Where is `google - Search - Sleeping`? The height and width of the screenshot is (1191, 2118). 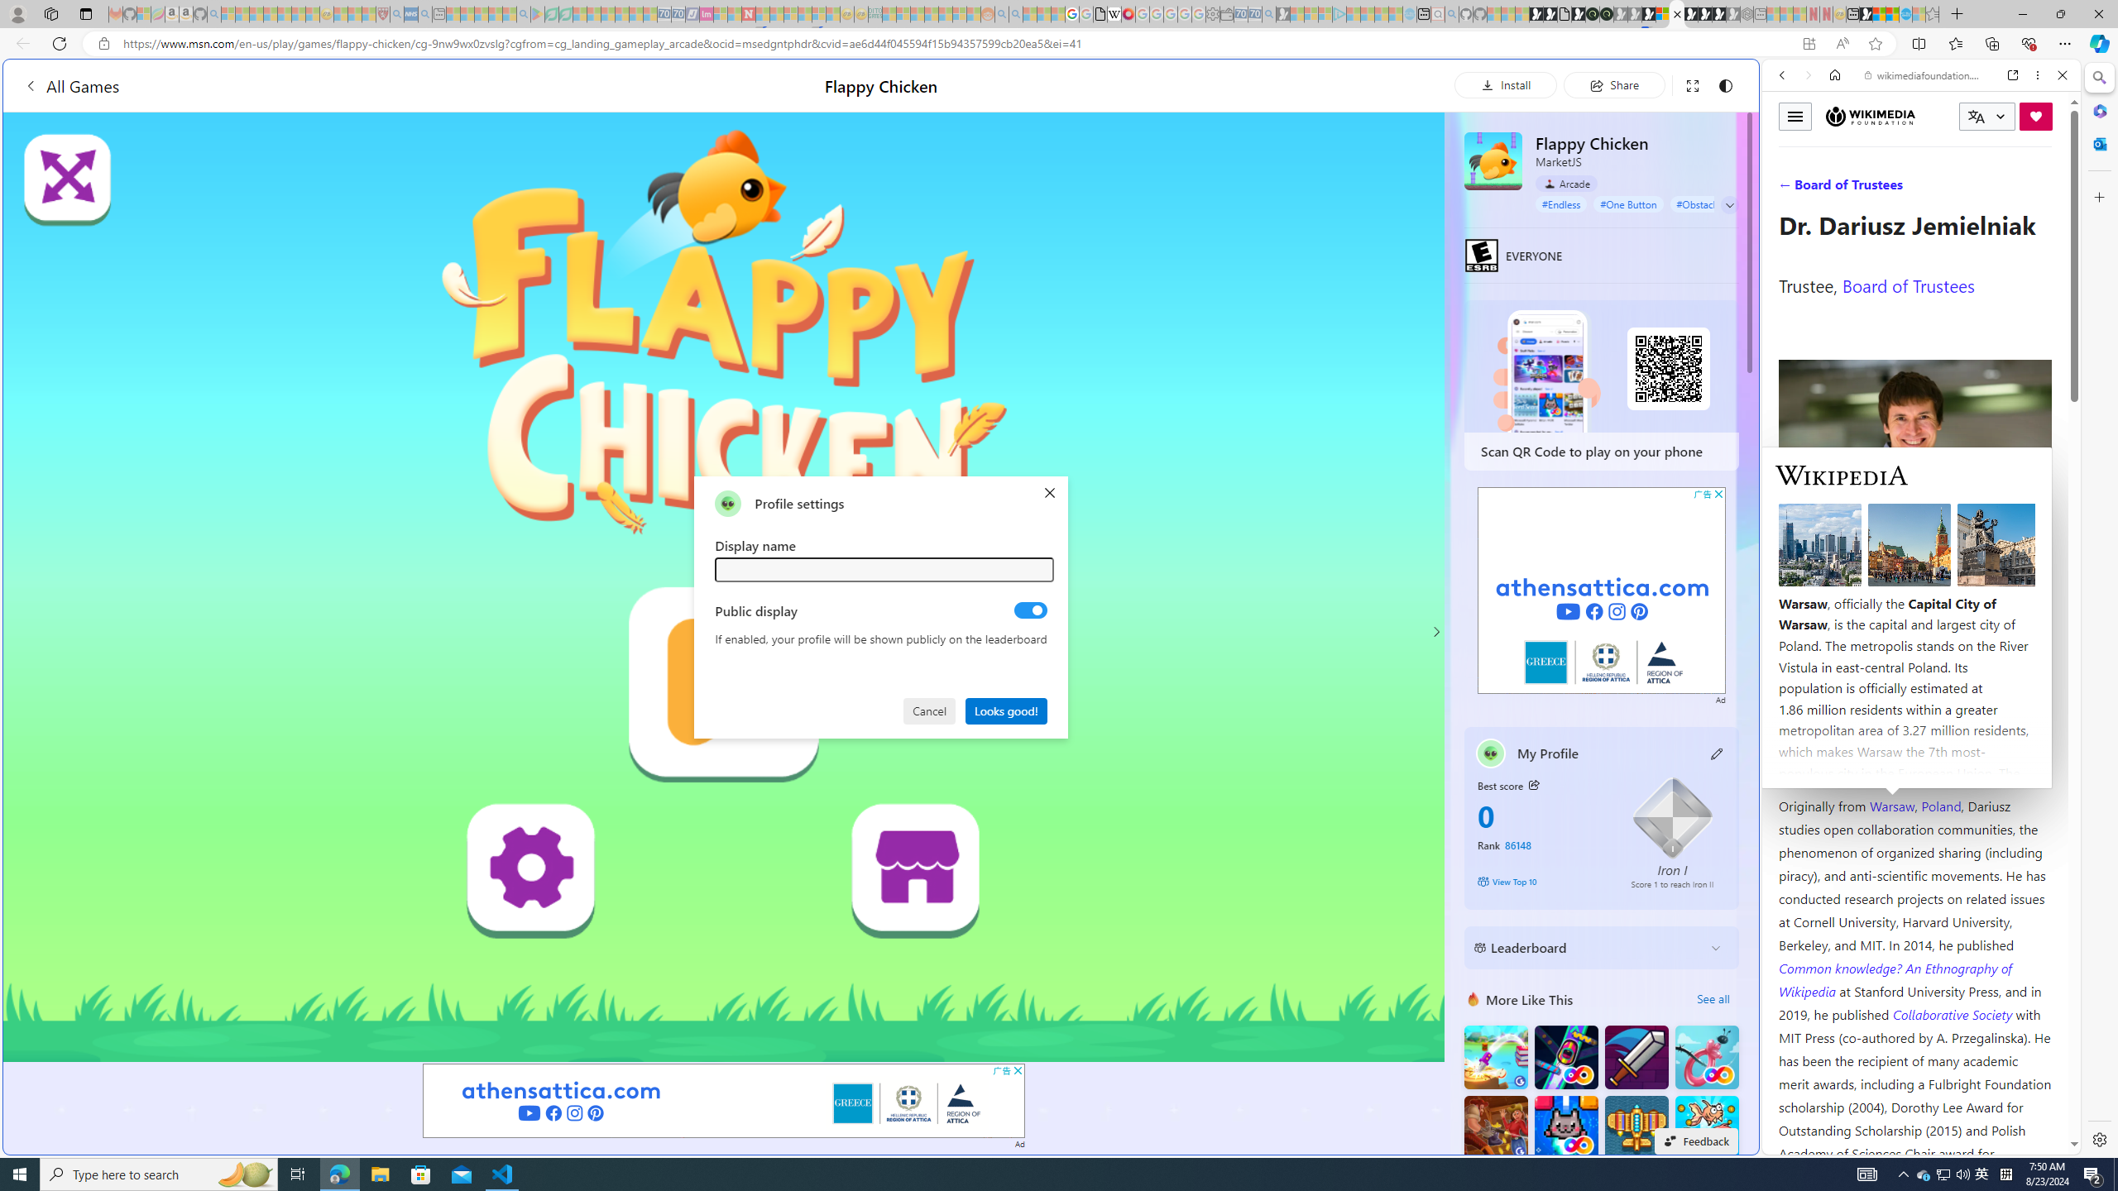 google - Search - Sleeping is located at coordinates (524, 14).